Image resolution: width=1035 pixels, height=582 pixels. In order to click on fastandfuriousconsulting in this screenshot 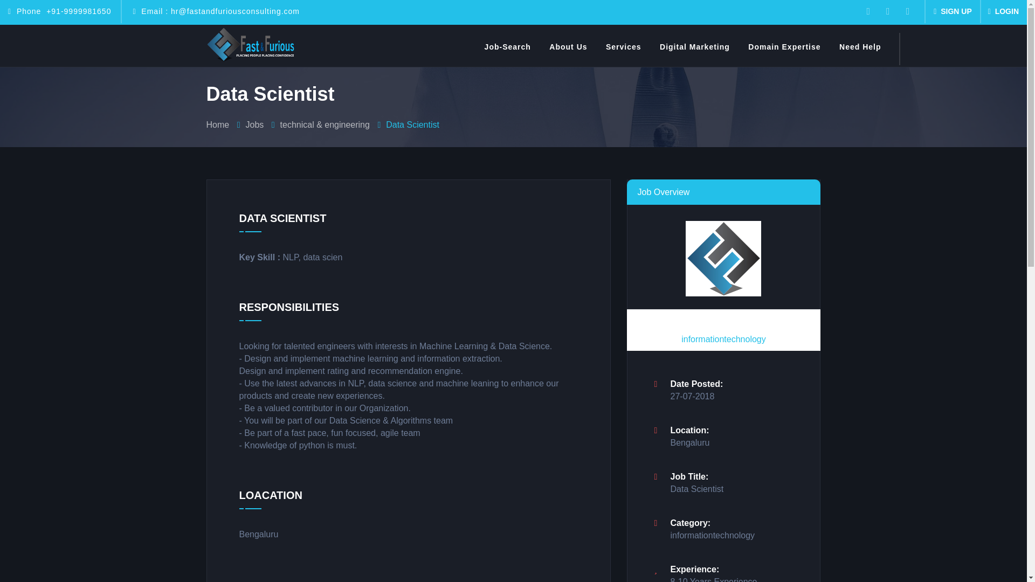, I will do `click(250, 45)`.